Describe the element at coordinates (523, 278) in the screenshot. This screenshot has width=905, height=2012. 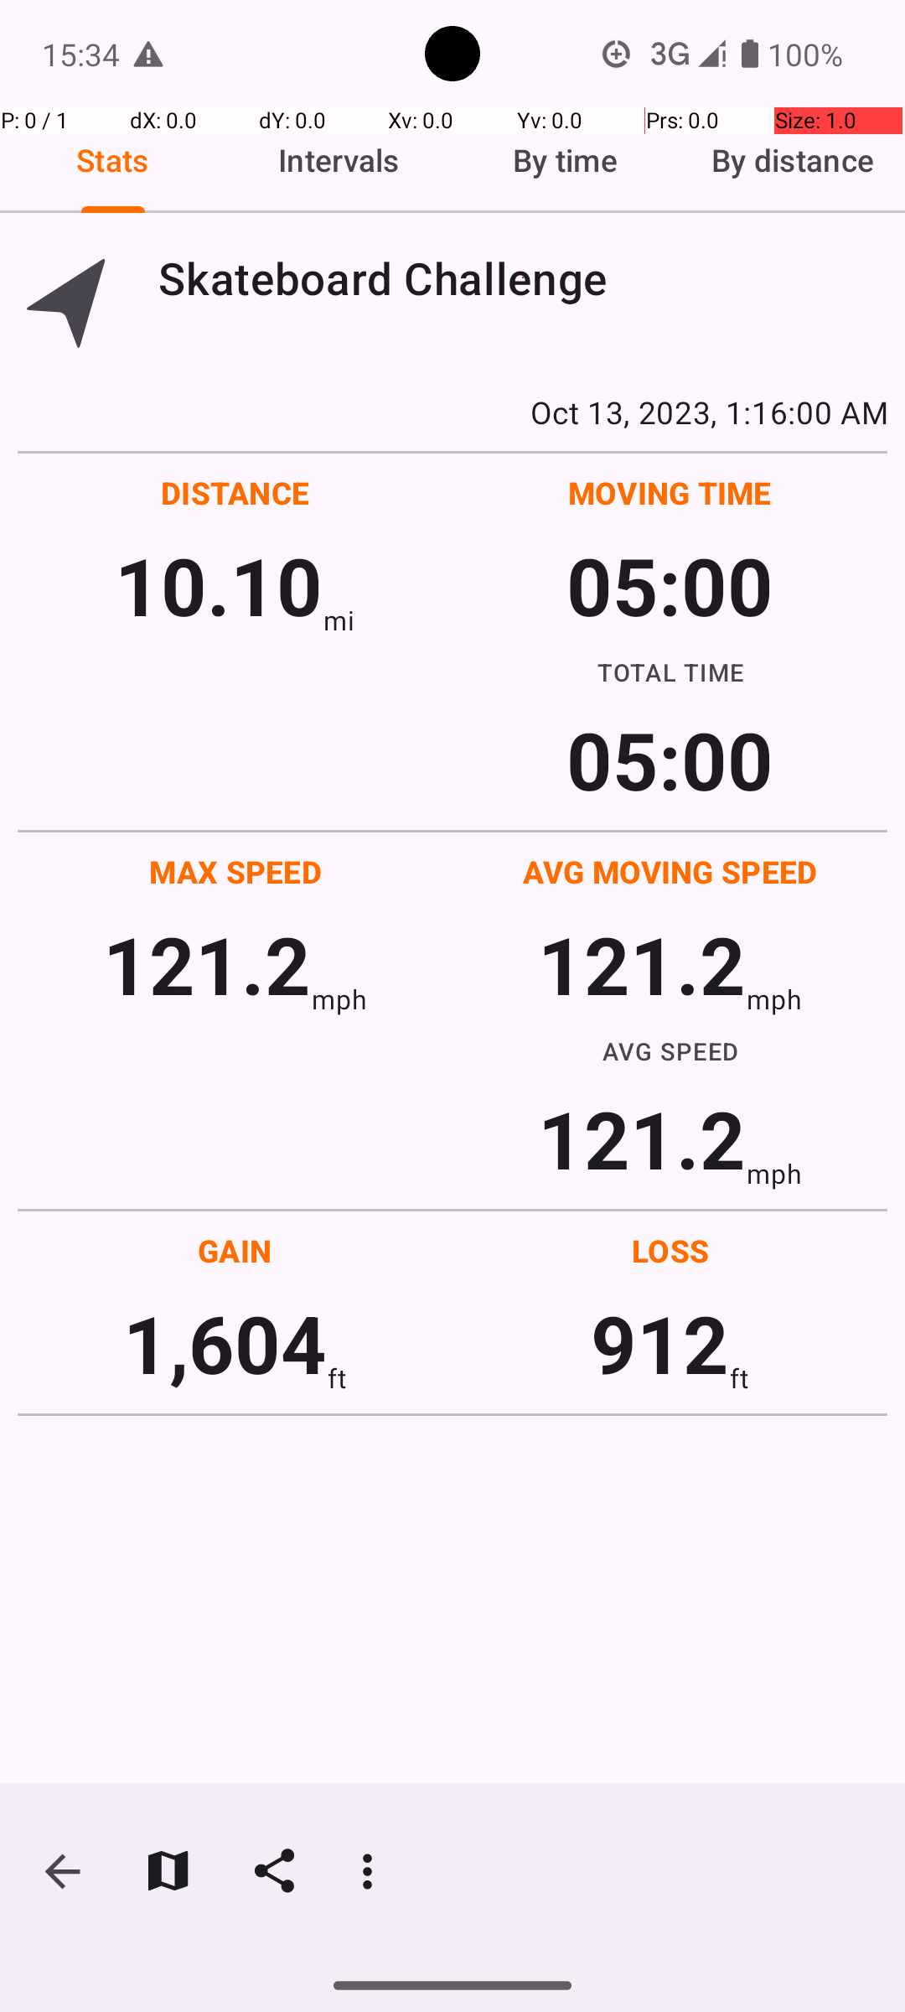
I see `Skateboard Challenge` at that location.